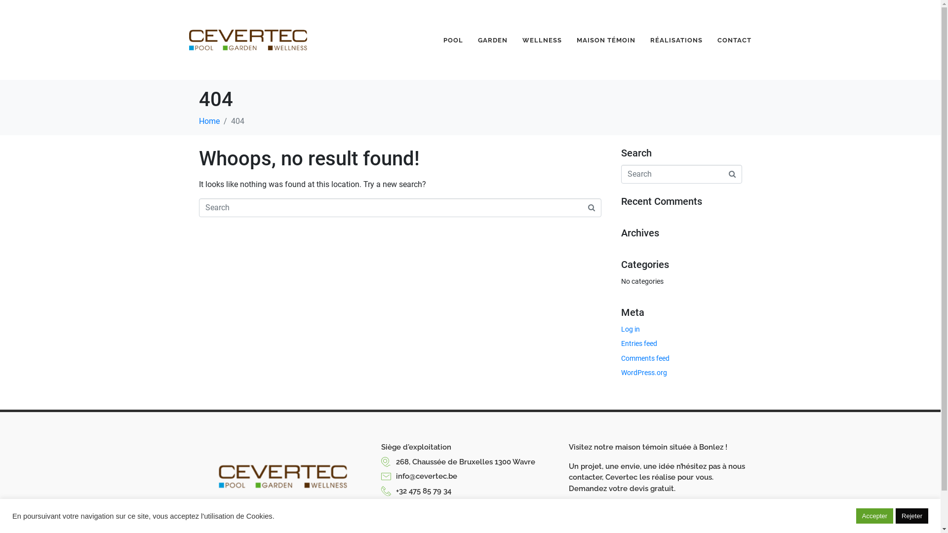  Describe the element at coordinates (912, 516) in the screenshot. I see `Rejeter` at that location.